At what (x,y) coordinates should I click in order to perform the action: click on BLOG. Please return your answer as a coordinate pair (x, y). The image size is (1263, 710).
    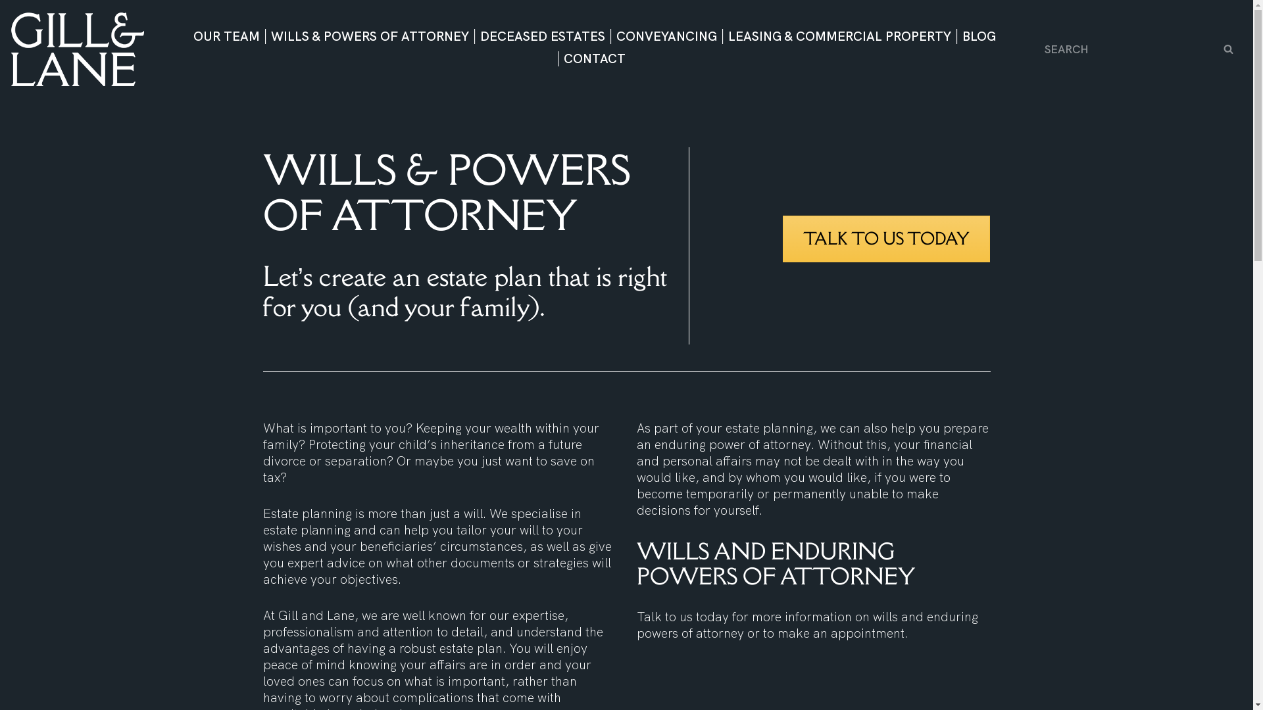
    Looking at the image, I should click on (979, 37).